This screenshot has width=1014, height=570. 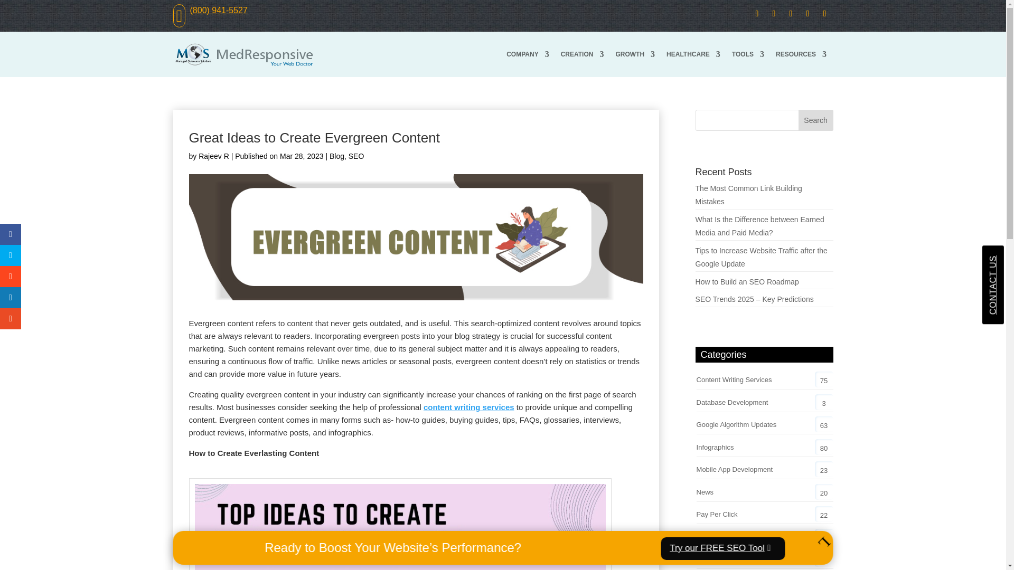 I want to click on Follow on Instagram, so click(x=825, y=14).